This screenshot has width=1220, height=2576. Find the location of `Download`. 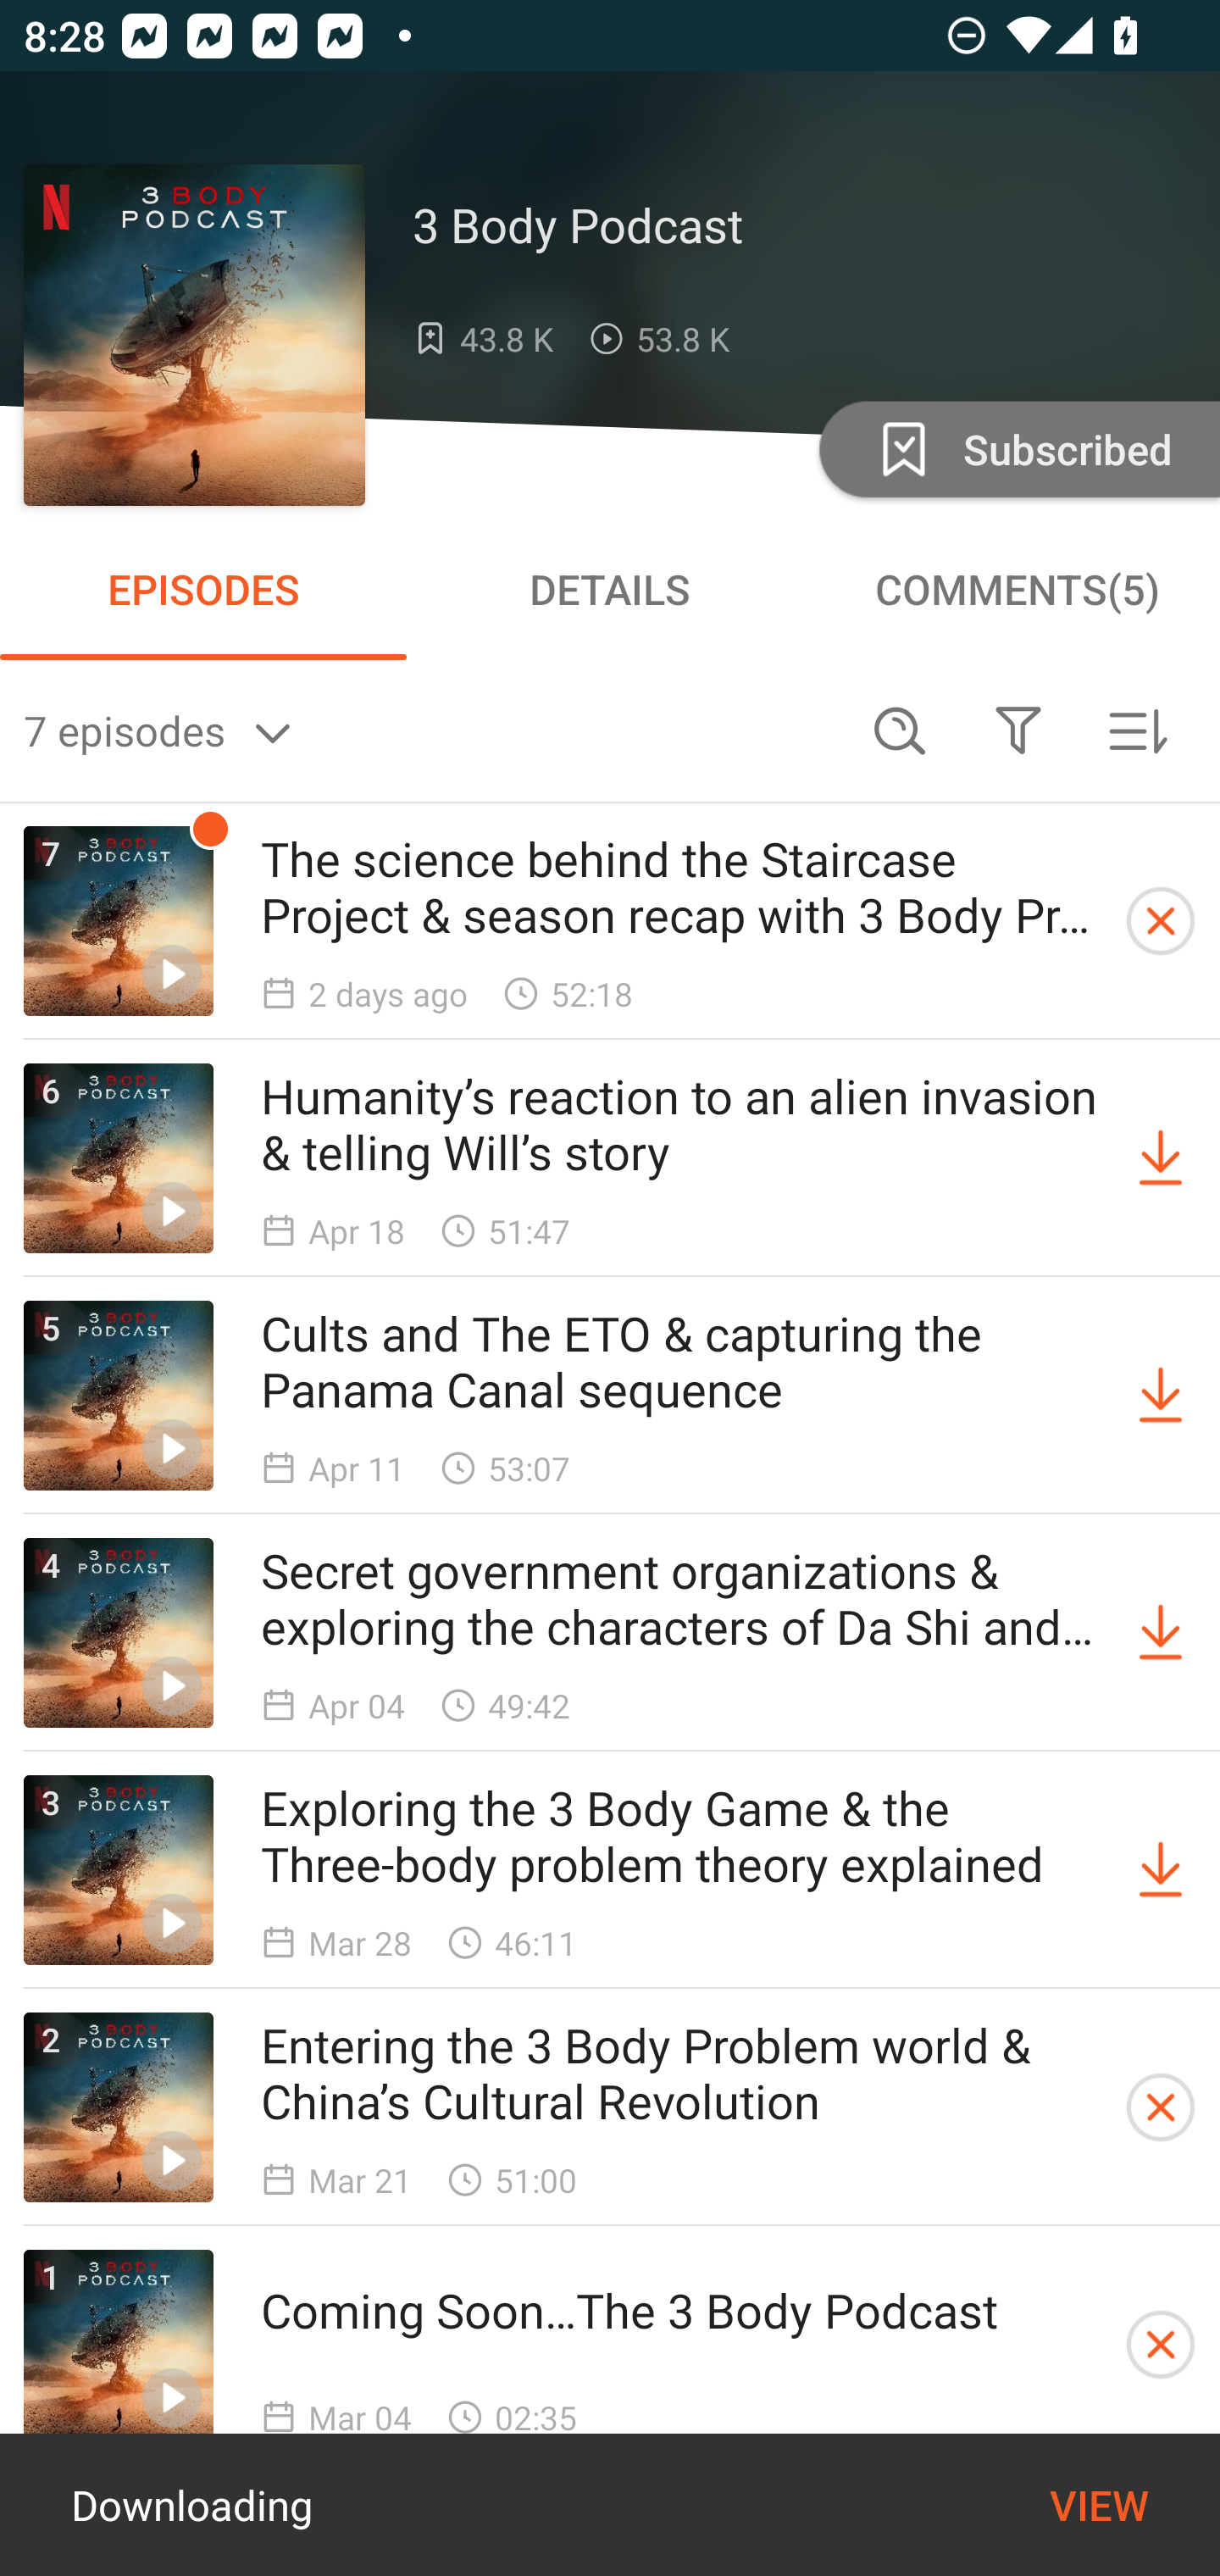

Download is located at coordinates (1161, 1159).